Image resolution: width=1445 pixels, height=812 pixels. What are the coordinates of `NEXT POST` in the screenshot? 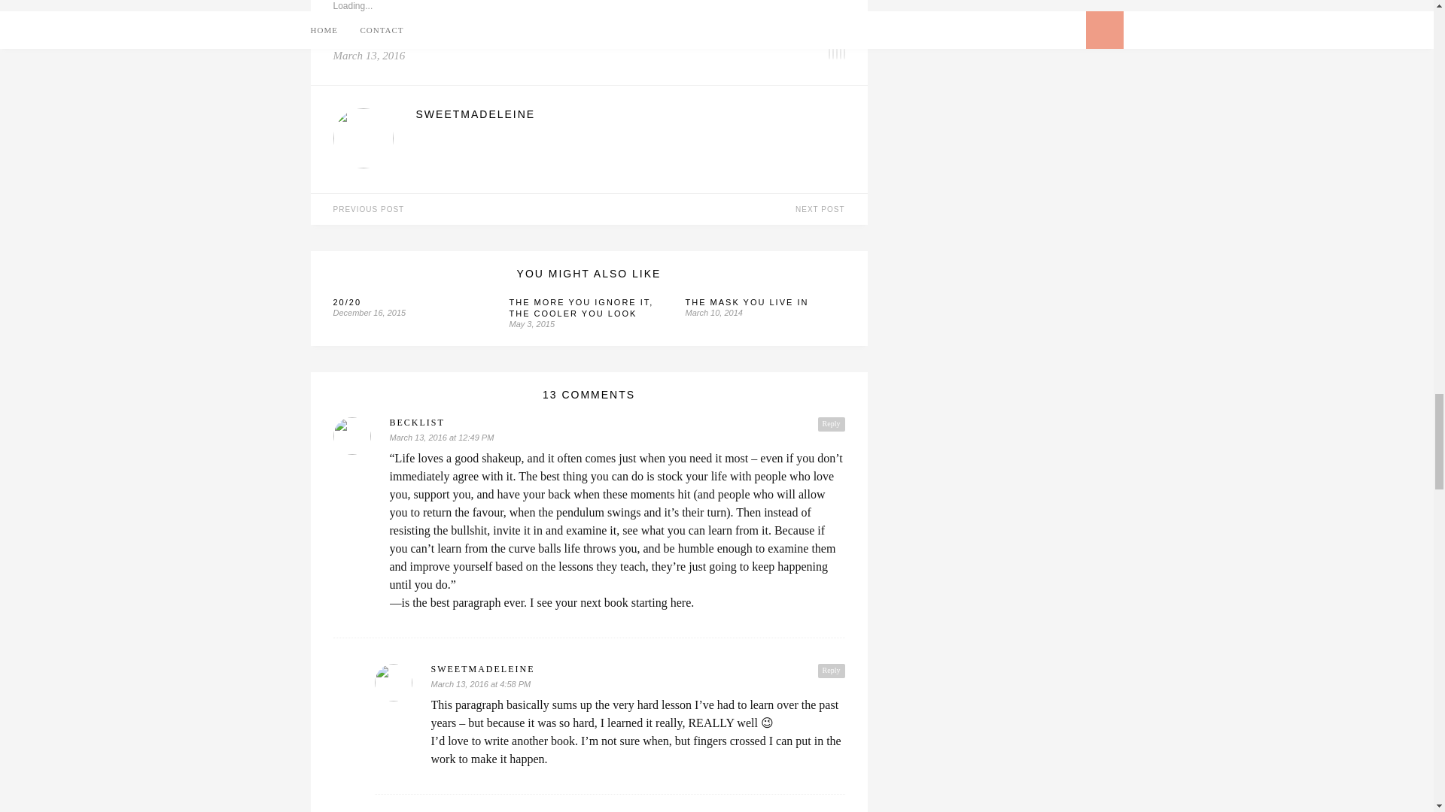 It's located at (727, 209).